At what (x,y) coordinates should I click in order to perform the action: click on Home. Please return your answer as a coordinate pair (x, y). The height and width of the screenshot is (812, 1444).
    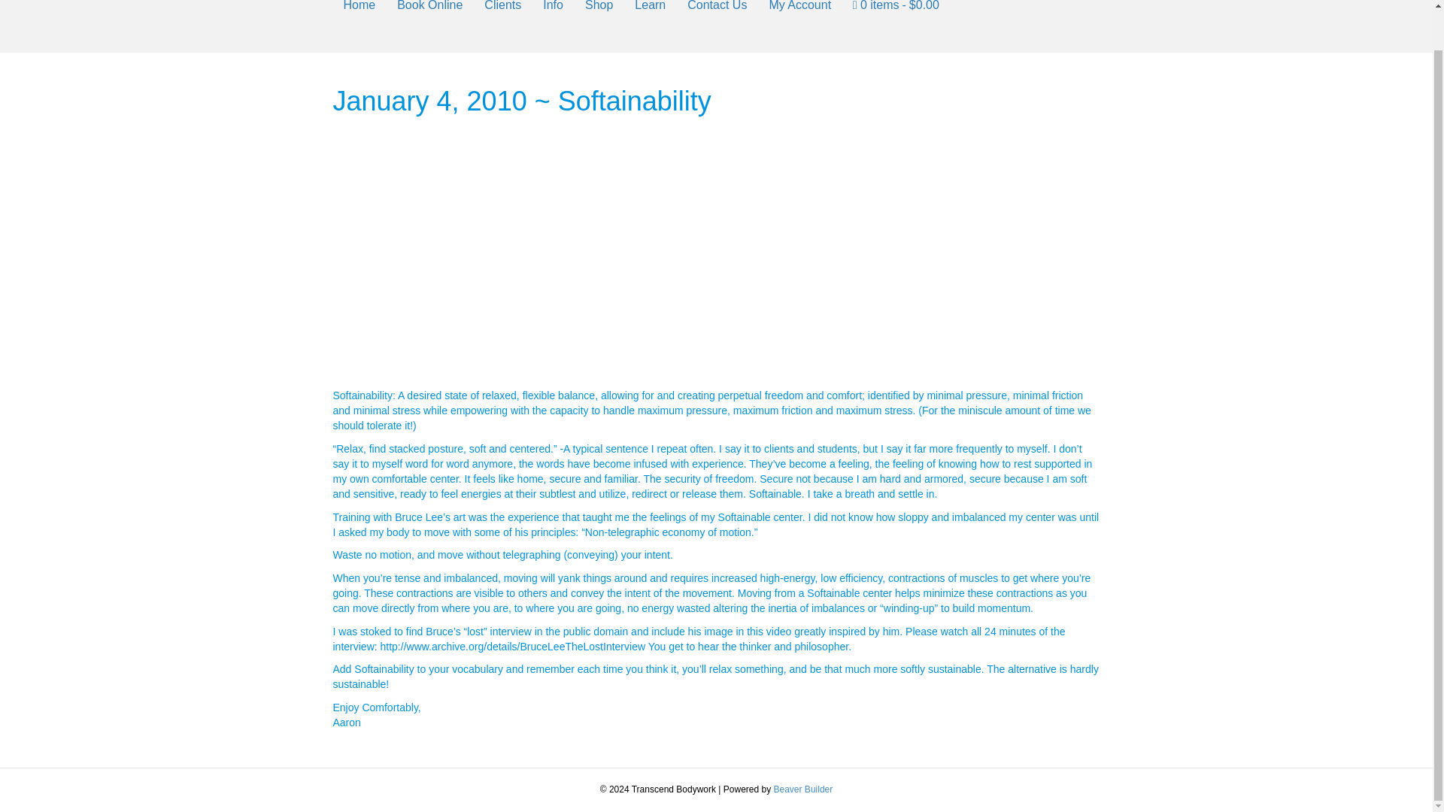
    Looking at the image, I should click on (358, 11).